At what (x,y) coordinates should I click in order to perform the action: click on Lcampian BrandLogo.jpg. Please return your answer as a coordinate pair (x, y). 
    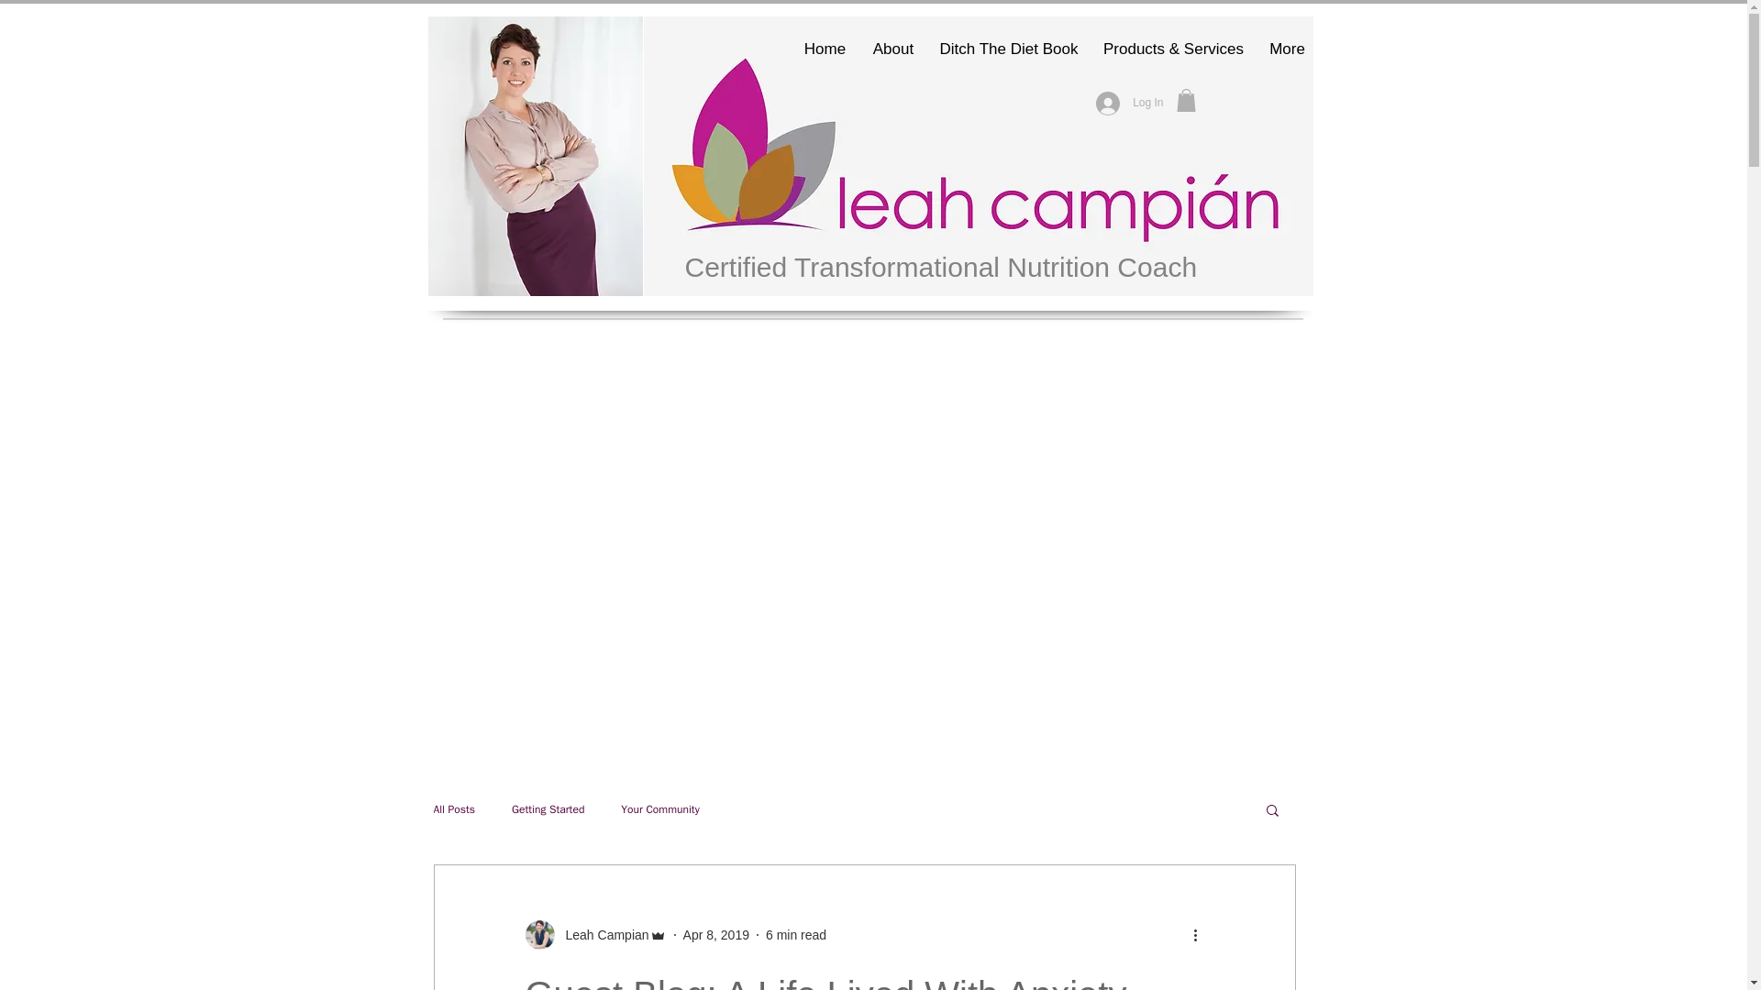
    Looking at the image, I should click on (979, 156).